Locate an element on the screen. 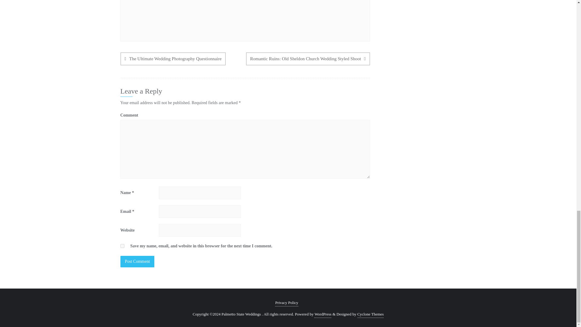 The width and height of the screenshot is (581, 327). The Ultimate Wedding Photography Questionnaire is located at coordinates (173, 59).